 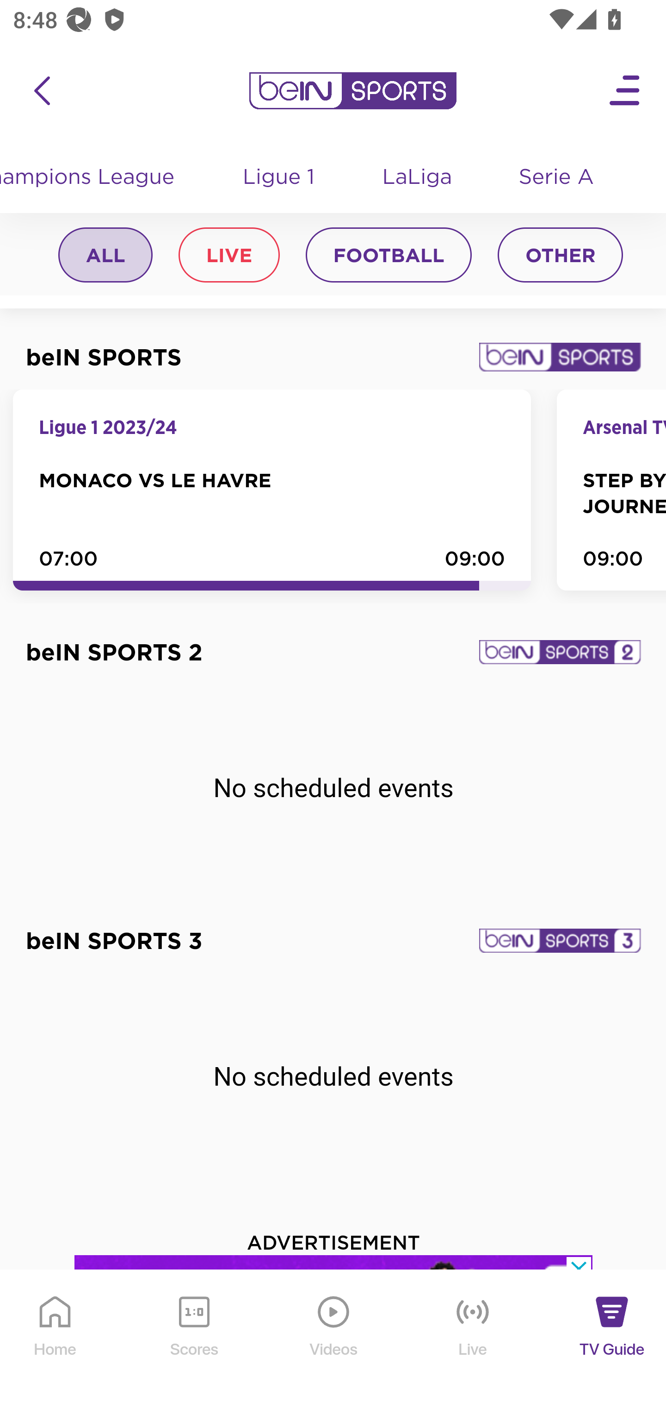 I want to click on UEFA Champions League, so click(x=96, y=179).